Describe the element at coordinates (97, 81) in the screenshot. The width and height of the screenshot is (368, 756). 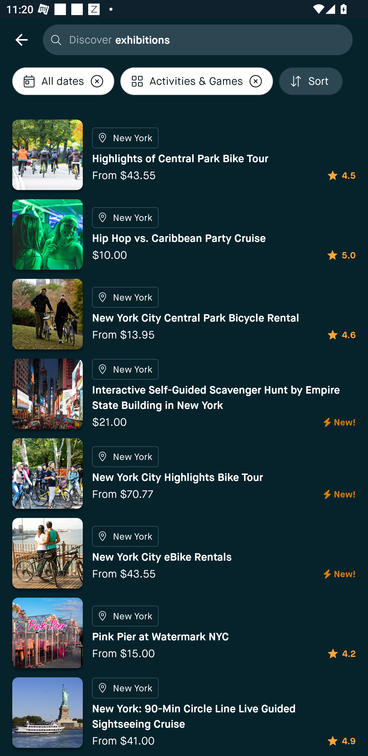
I see `Localized description` at that location.